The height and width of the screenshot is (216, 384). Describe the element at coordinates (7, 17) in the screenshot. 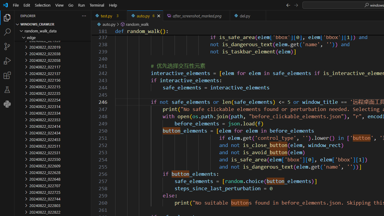

I see `Explorer (Ctrl+Shift+E)` at that location.